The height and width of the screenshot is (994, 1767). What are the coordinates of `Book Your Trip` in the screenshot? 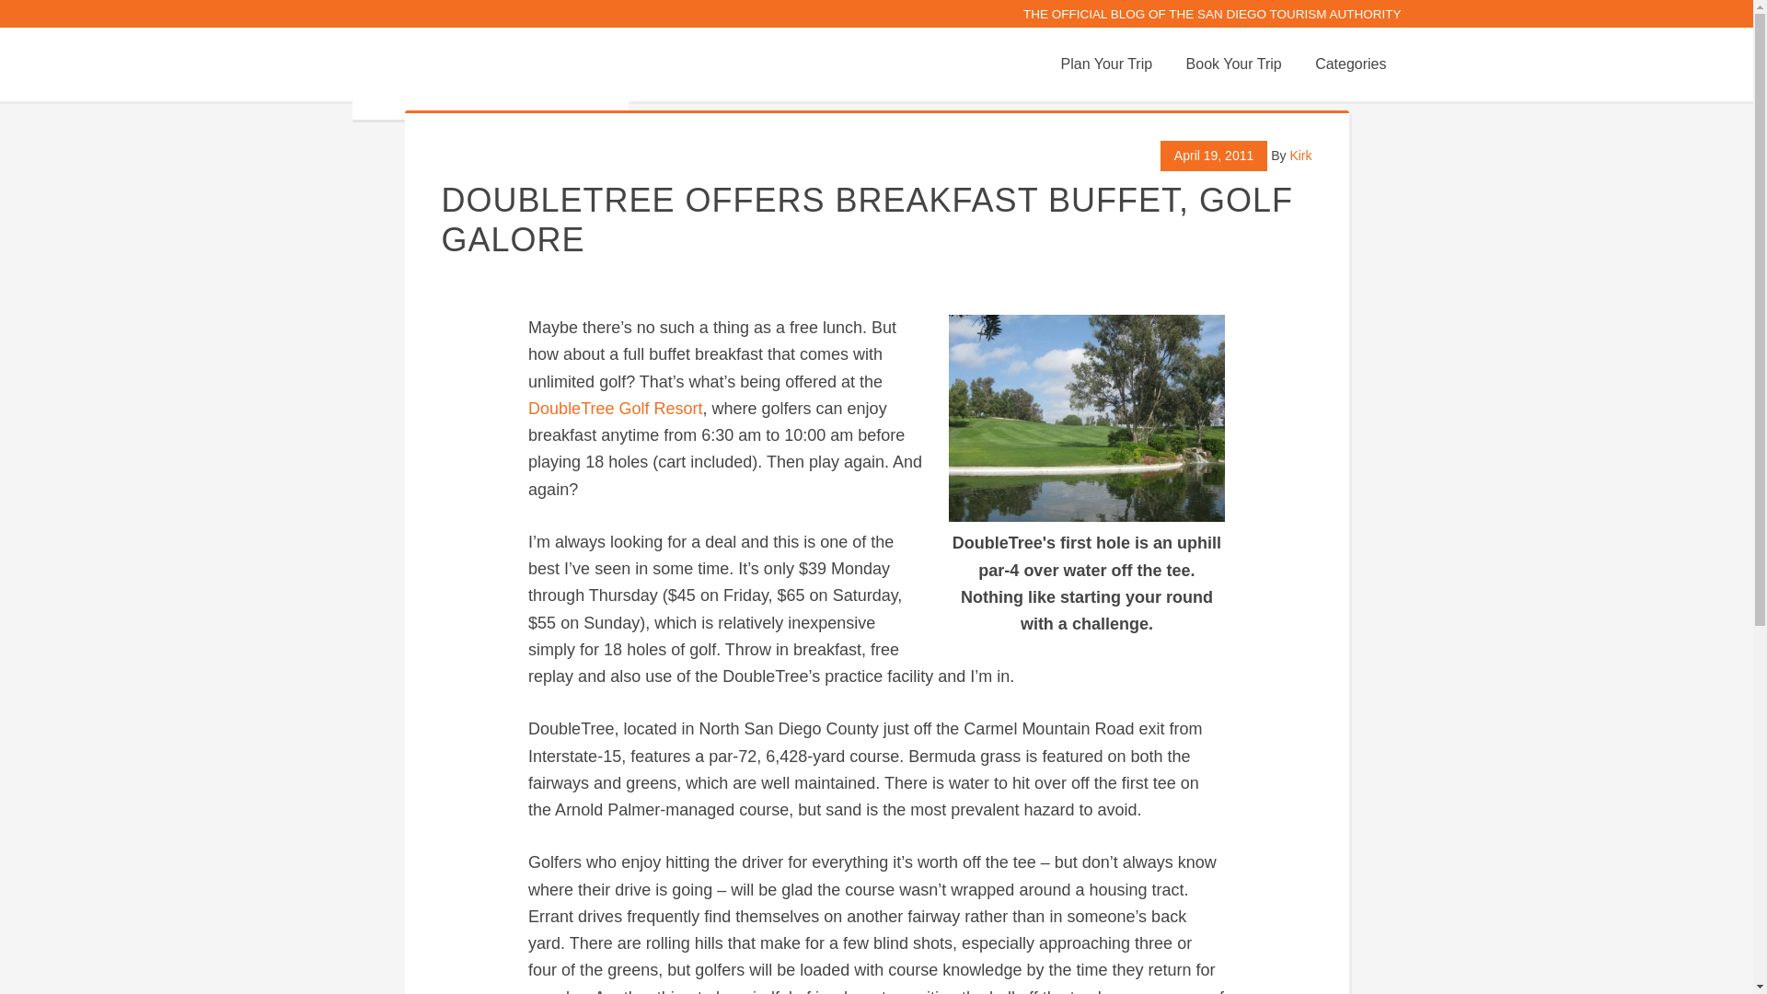 It's located at (1233, 64).